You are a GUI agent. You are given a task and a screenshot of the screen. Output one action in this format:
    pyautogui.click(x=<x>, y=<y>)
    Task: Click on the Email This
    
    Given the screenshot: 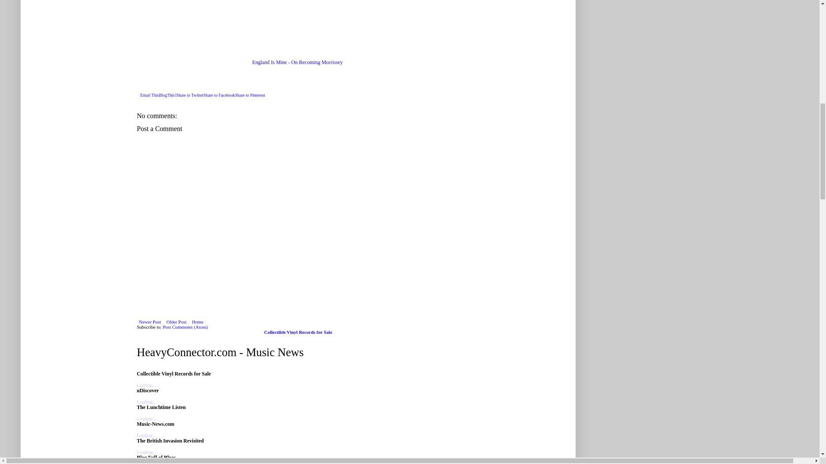 What is the action you would take?
    pyautogui.click(x=149, y=95)
    